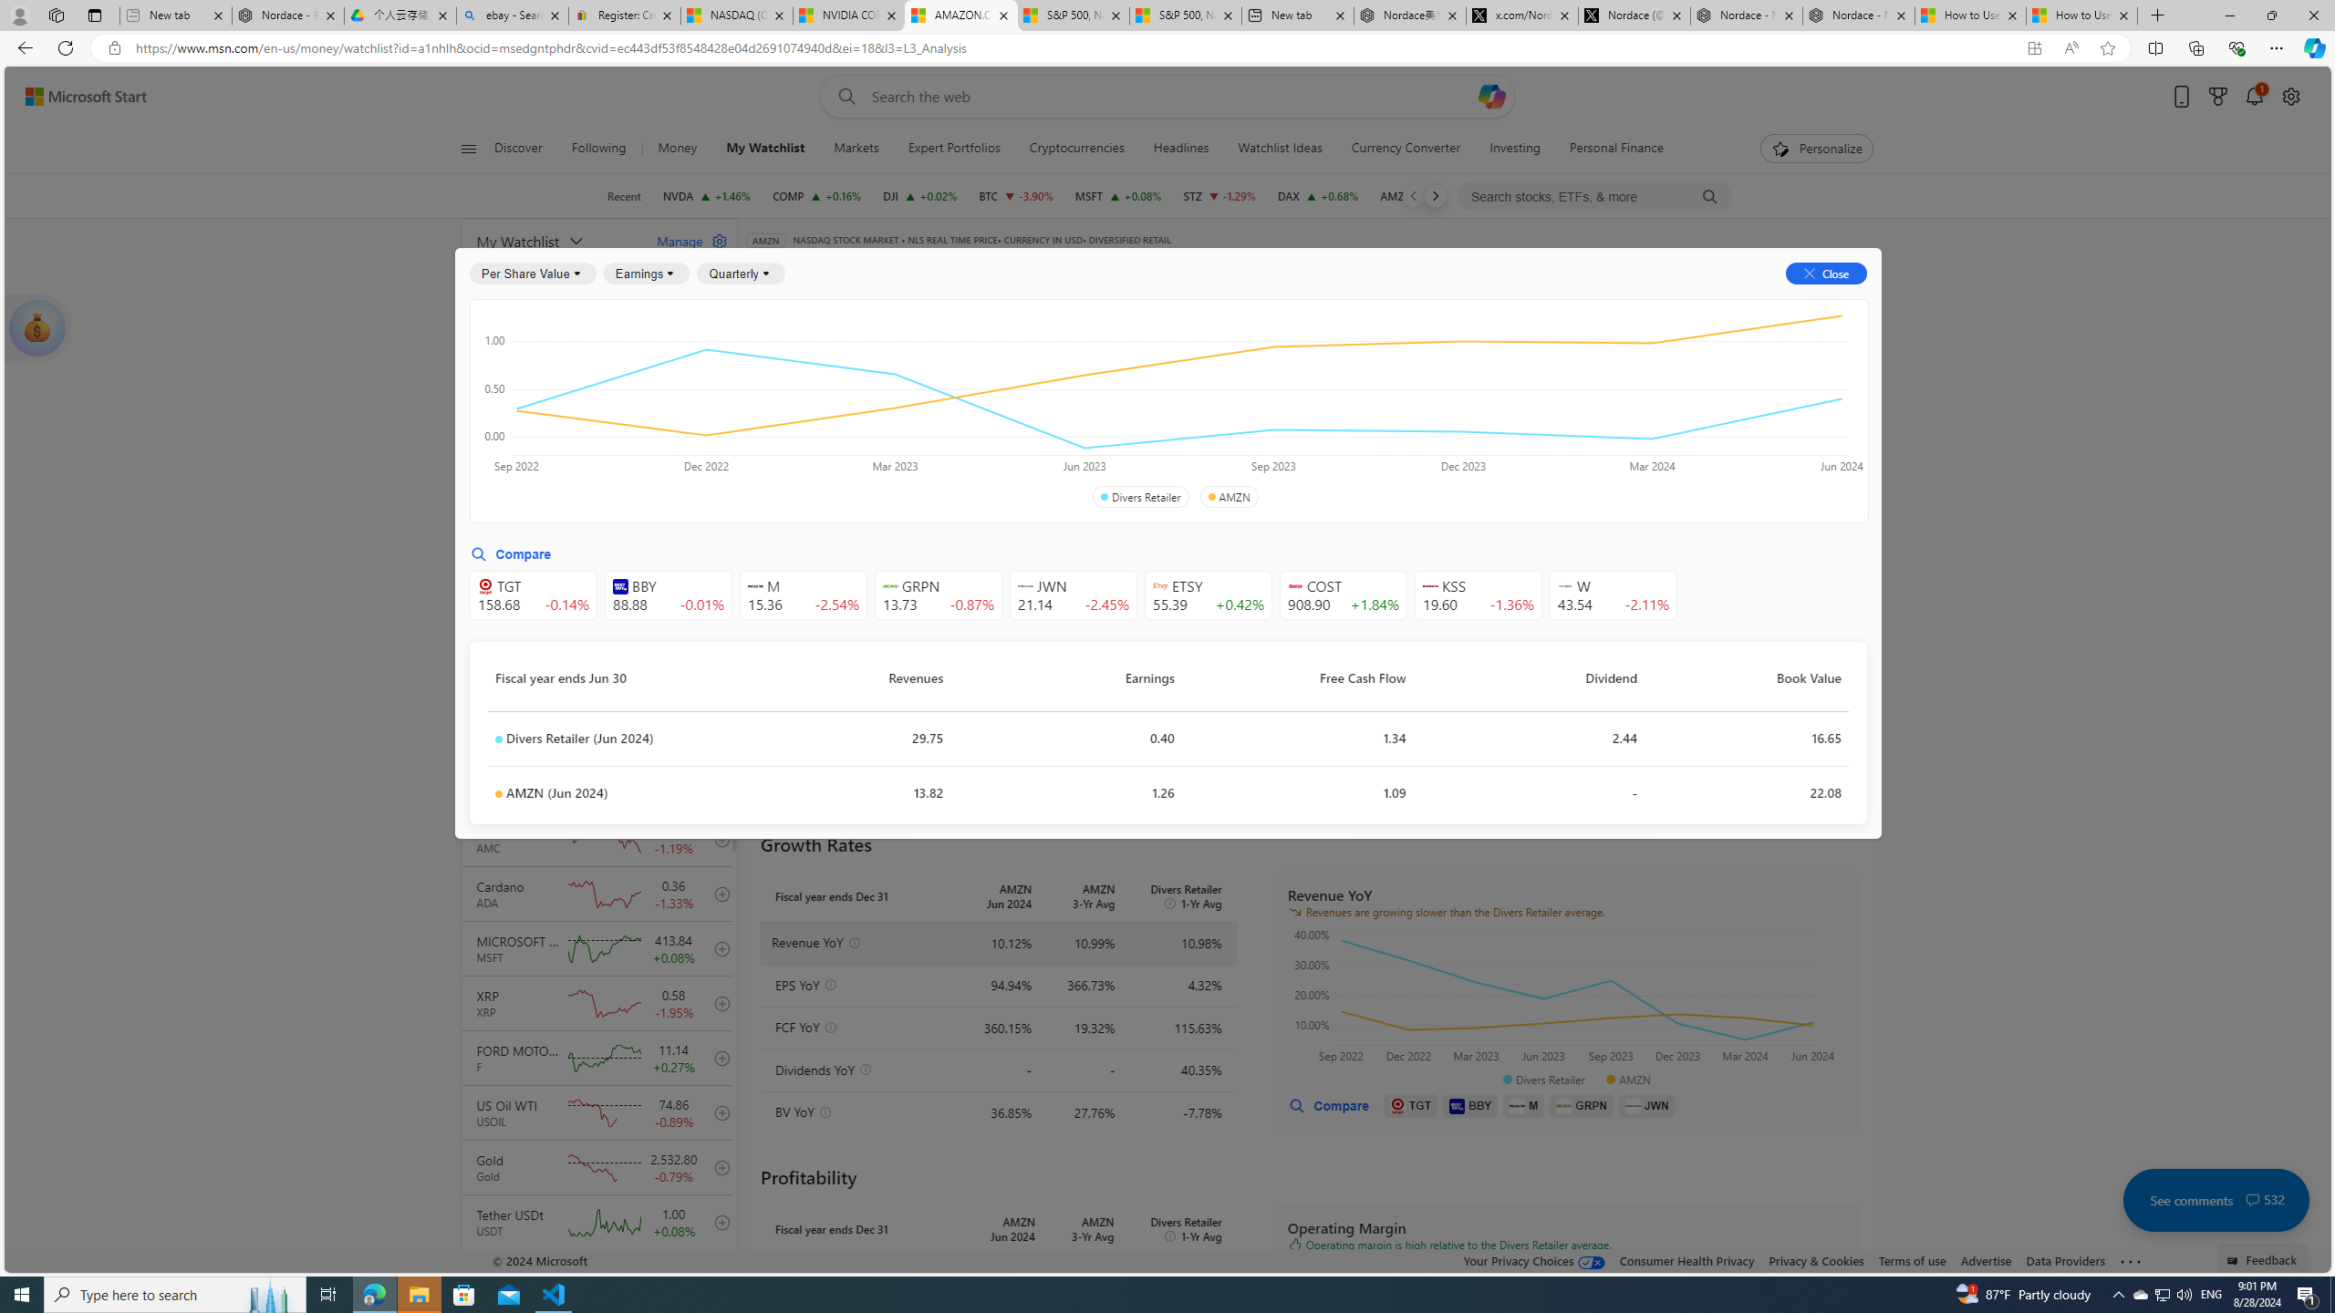  Describe the element at coordinates (1447, 303) in the screenshot. I see `Analysis` at that location.